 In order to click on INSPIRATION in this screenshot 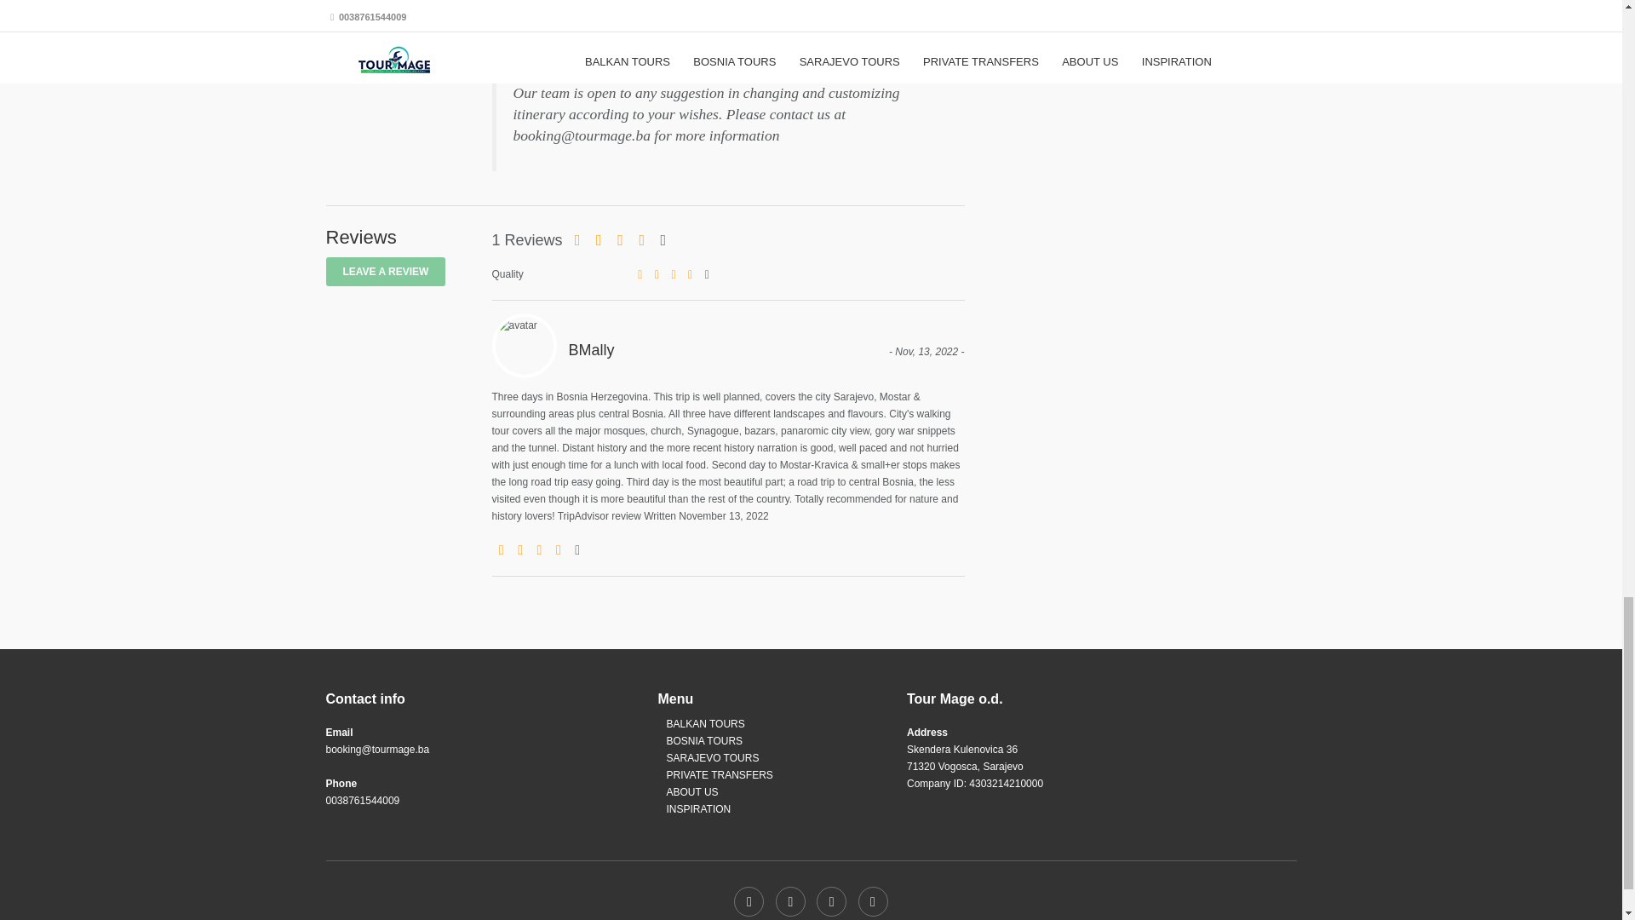, I will do `click(698, 808)`.